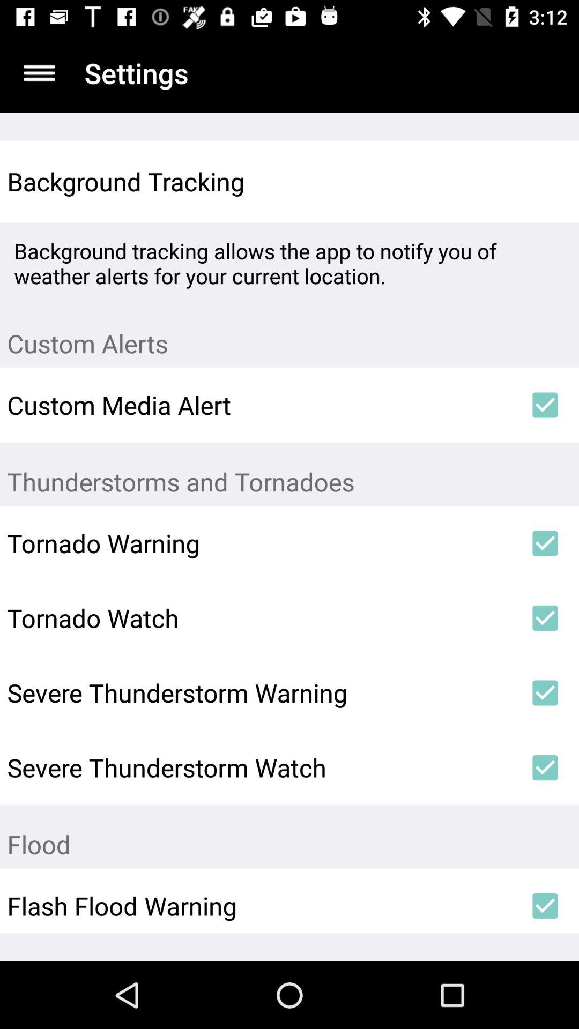 Image resolution: width=579 pixels, height=1029 pixels. Describe the element at coordinates (545, 543) in the screenshot. I see `open the item next to tornado warning` at that location.